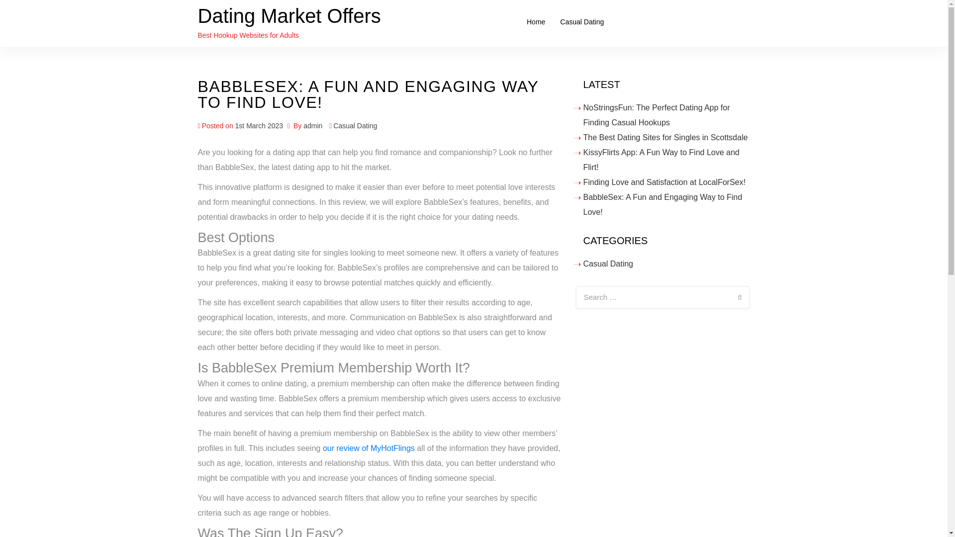  What do you see at coordinates (664, 182) in the screenshot?
I see `Finding Love and Satisfaction at LocalForSex!` at bounding box center [664, 182].